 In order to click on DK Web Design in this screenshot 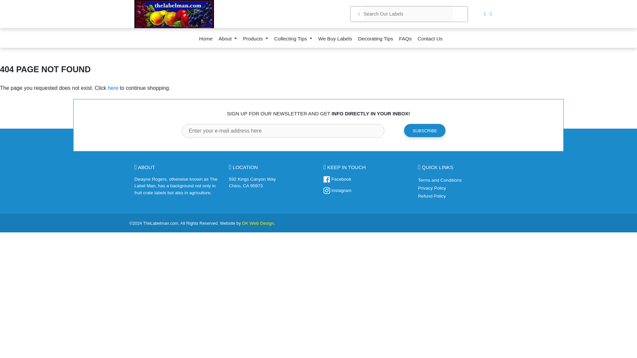, I will do `click(258, 223)`.